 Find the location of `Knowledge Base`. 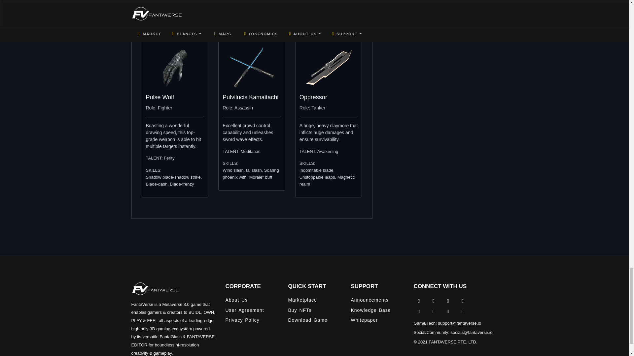

Knowledge Base is located at coordinates (377, 310).